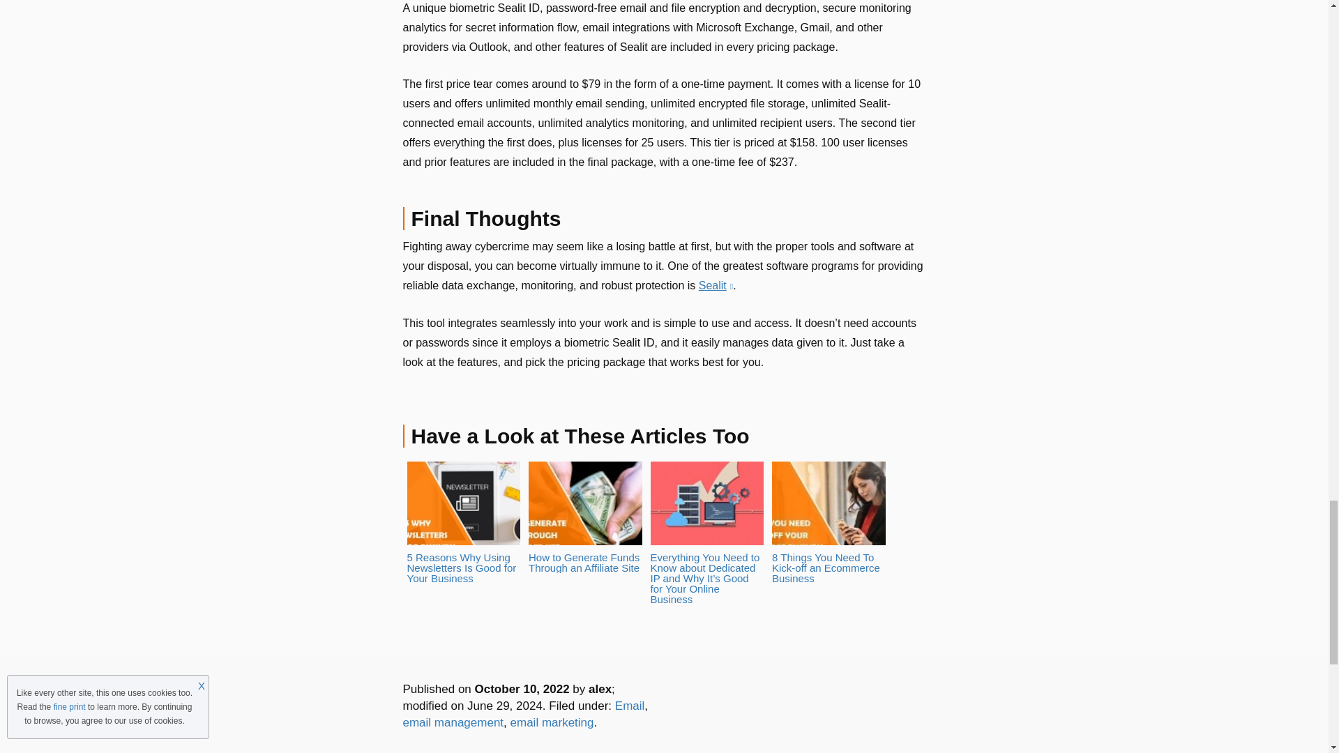 This screenshot has width=1339, height=753. I want to click on Sealit, so click(716, 284).